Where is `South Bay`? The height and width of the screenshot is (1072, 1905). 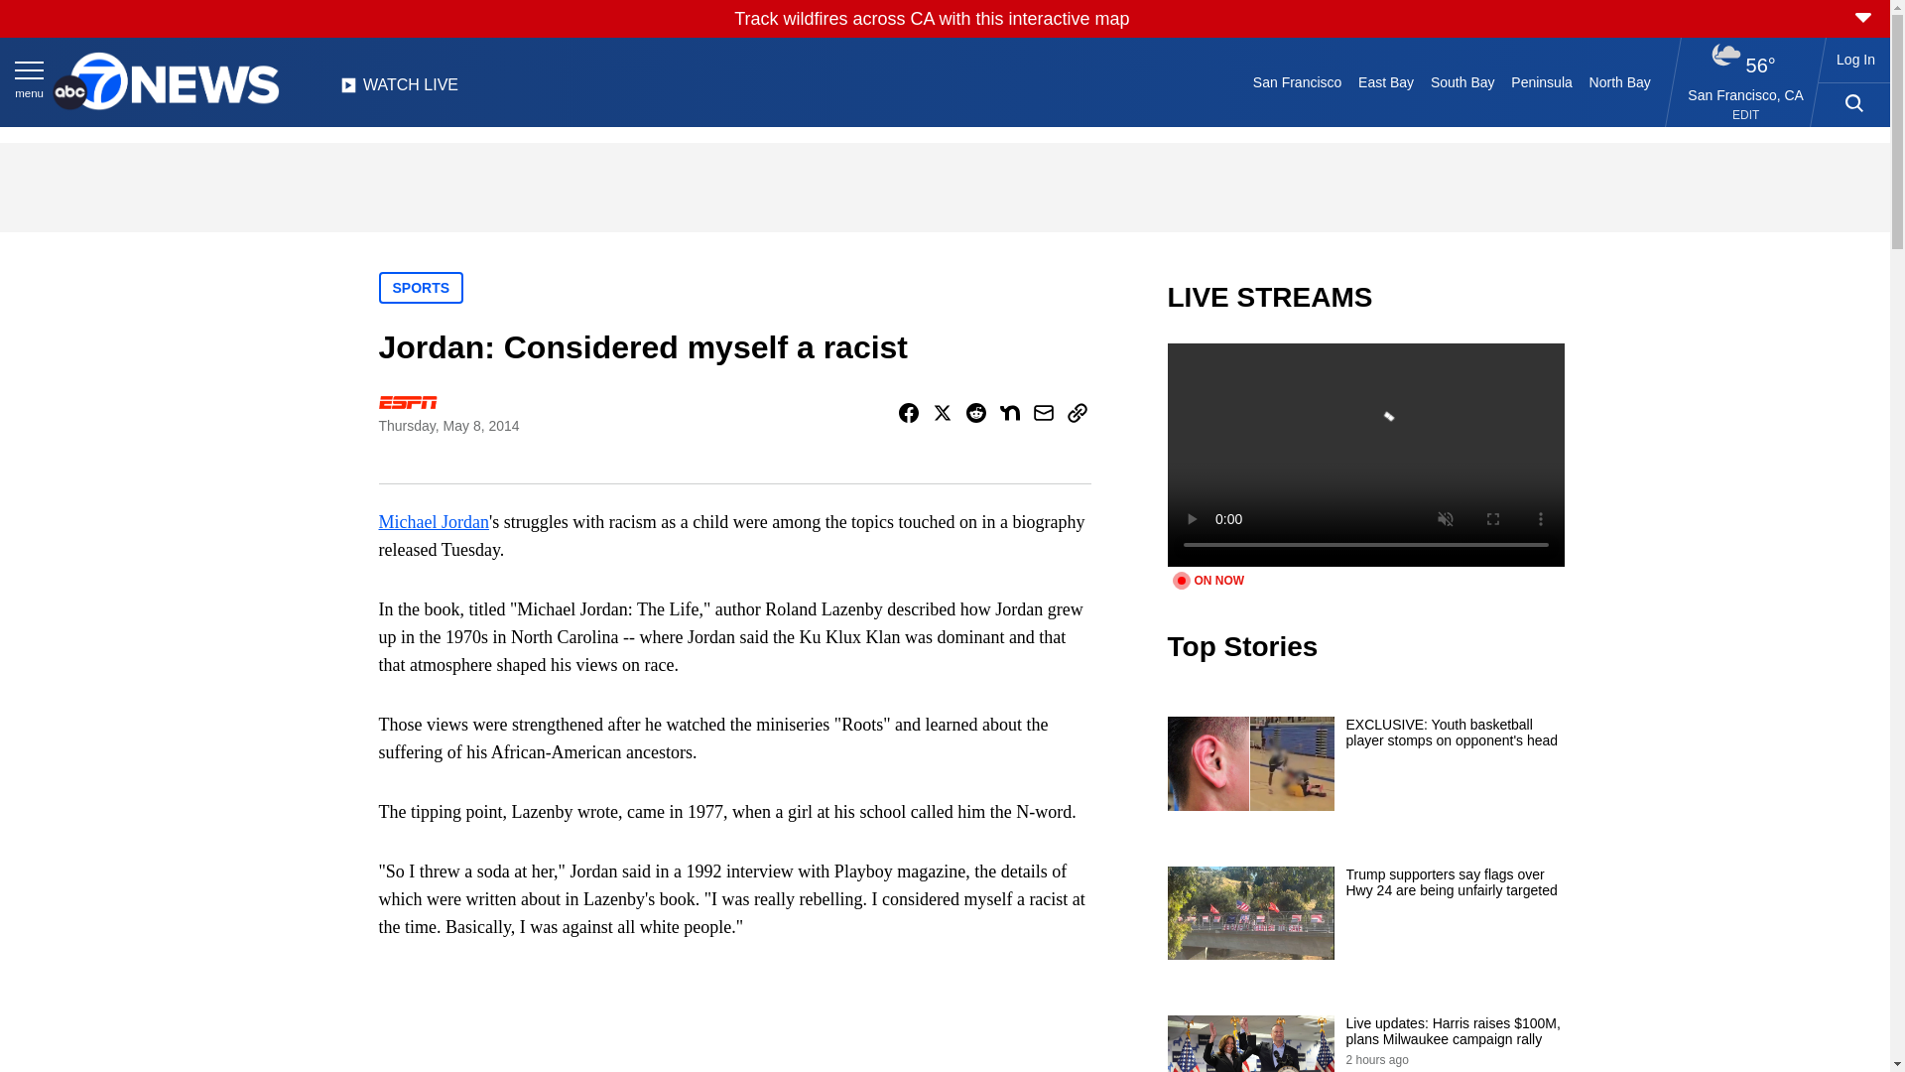 South Bay is located at coordinates (1462, 81).